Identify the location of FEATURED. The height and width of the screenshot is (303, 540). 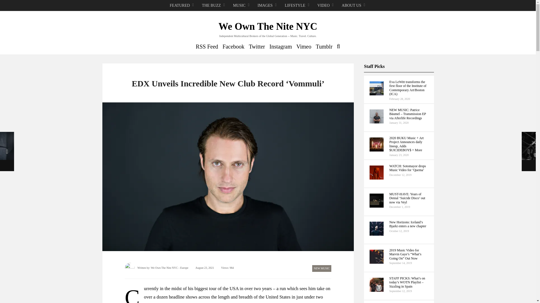
(182, 6).